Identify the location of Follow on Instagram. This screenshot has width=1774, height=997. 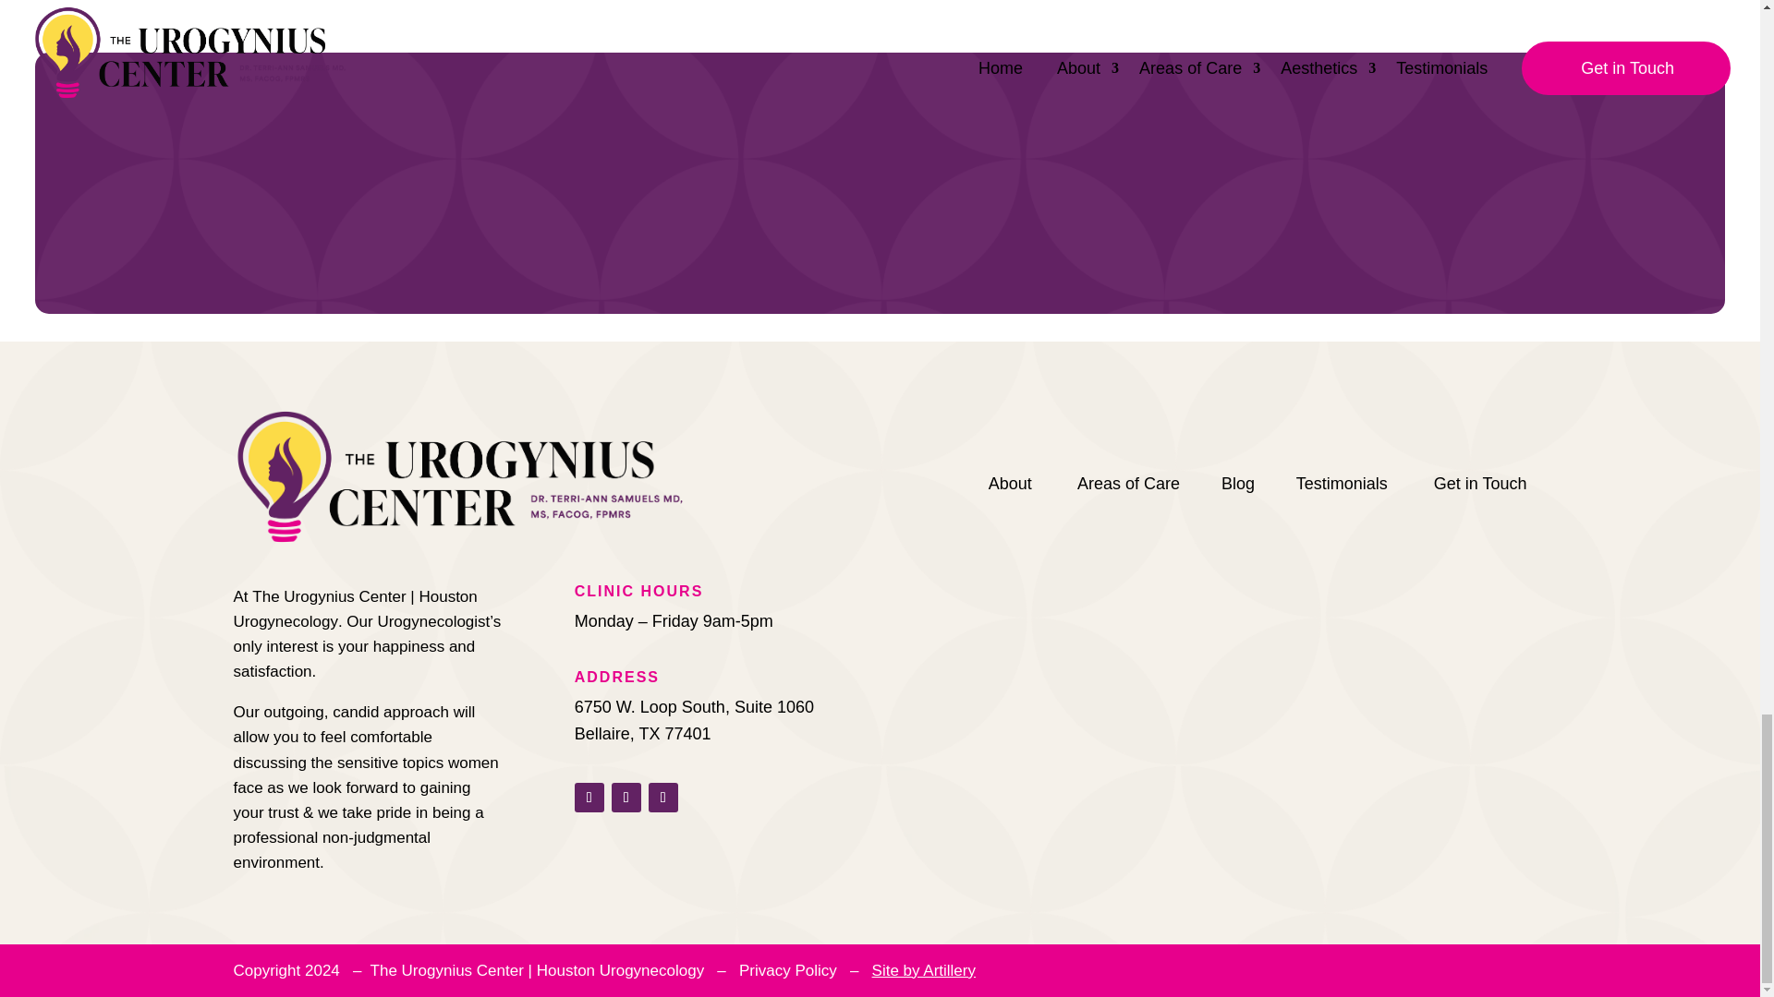
(663, 798).